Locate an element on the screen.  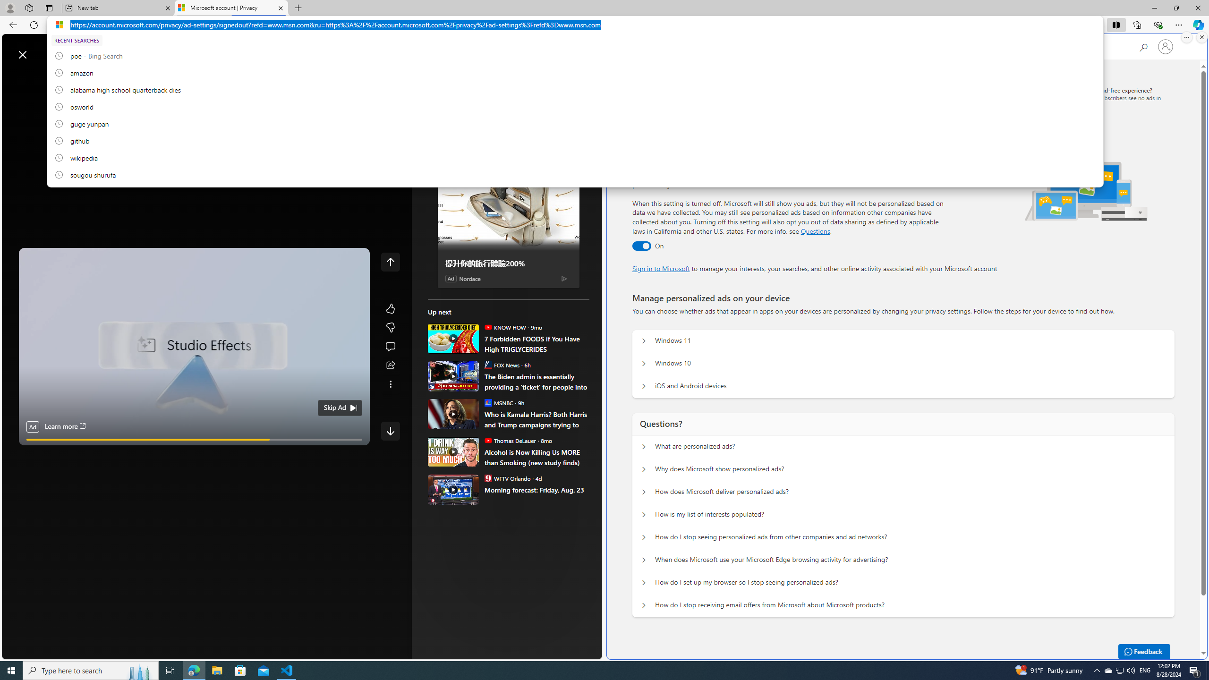
Help is located at coordinates (760, 45).